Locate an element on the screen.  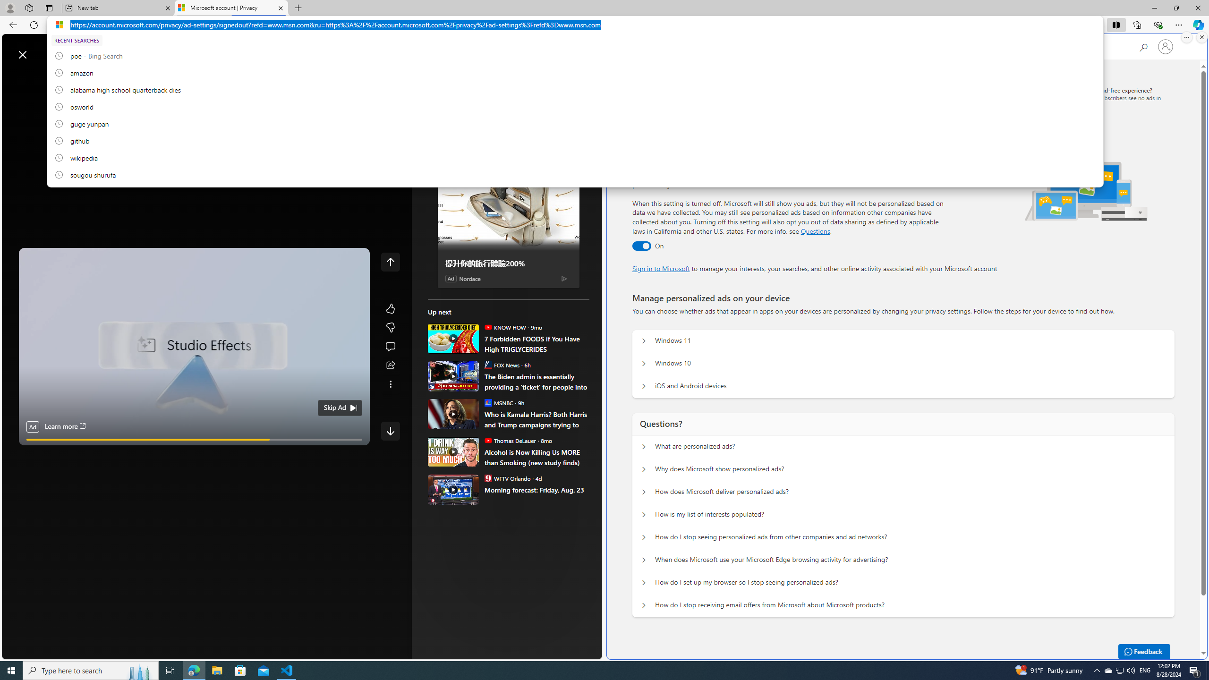
Help is located at coordinates (760, 45).